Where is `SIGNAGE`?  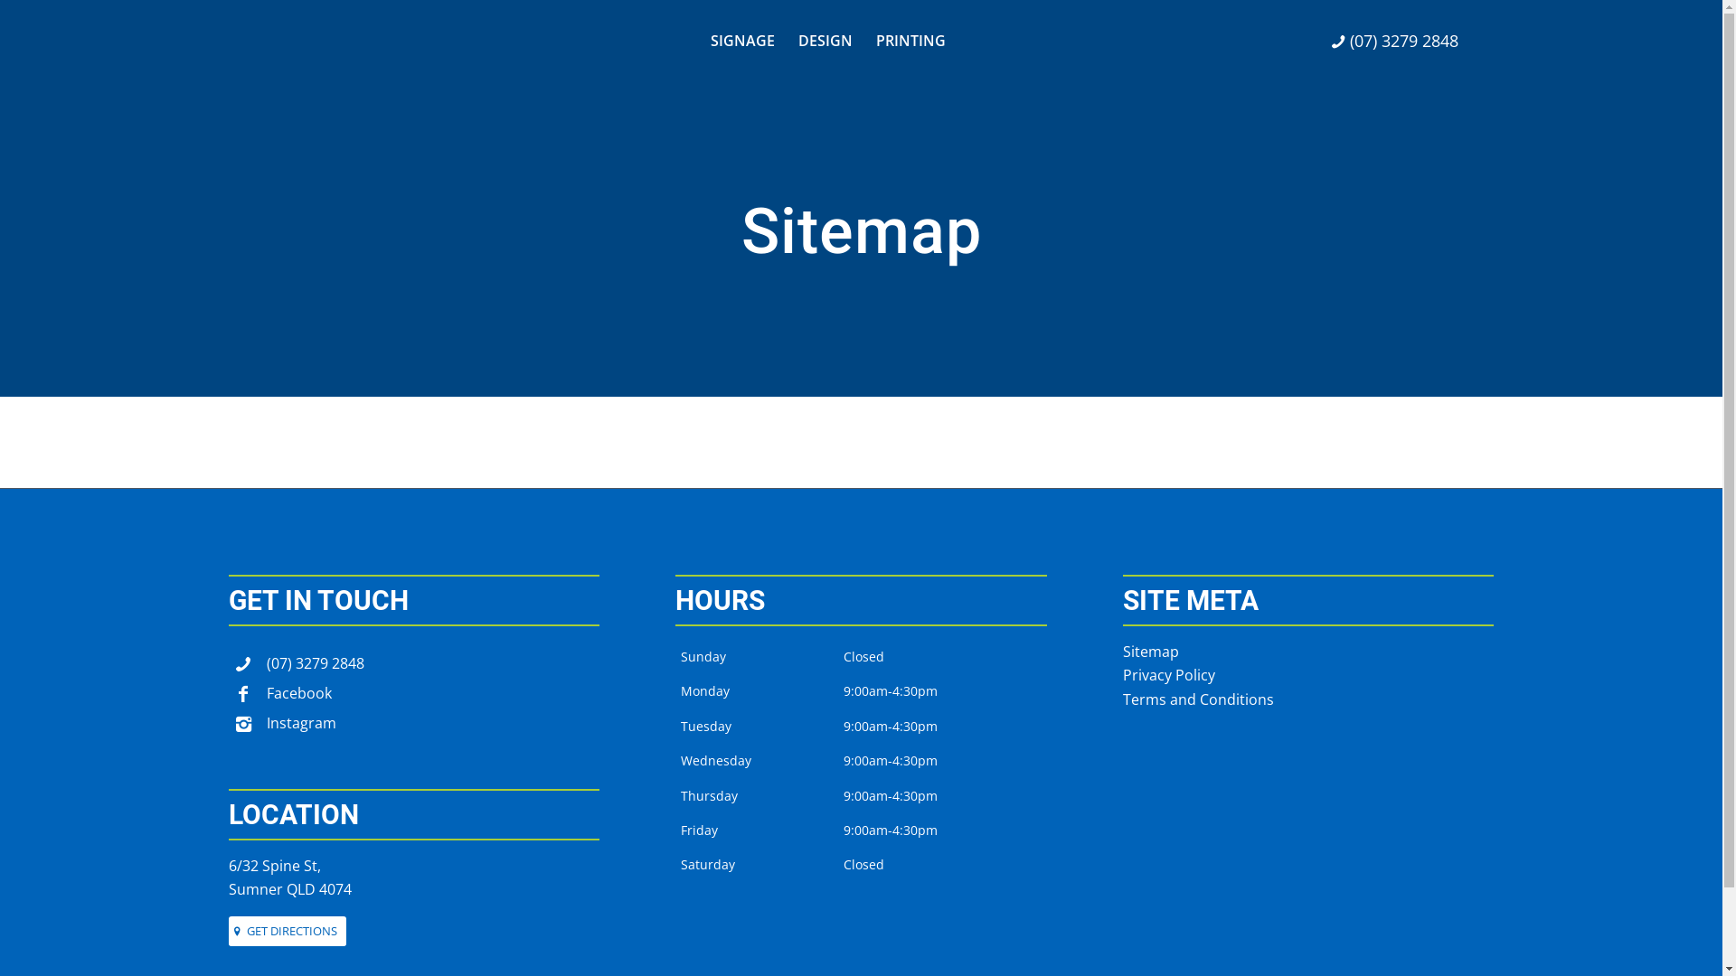 SIGNAGE is located at coordinates (741, 41).